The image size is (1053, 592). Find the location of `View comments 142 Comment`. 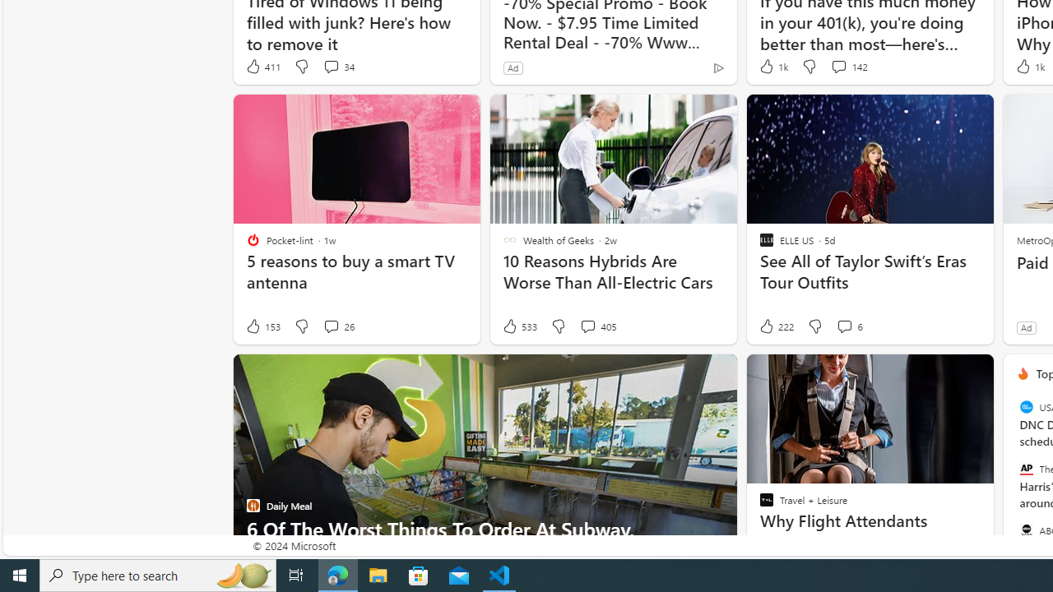

View comments 142 Comment is located at coordinates (838, 66).